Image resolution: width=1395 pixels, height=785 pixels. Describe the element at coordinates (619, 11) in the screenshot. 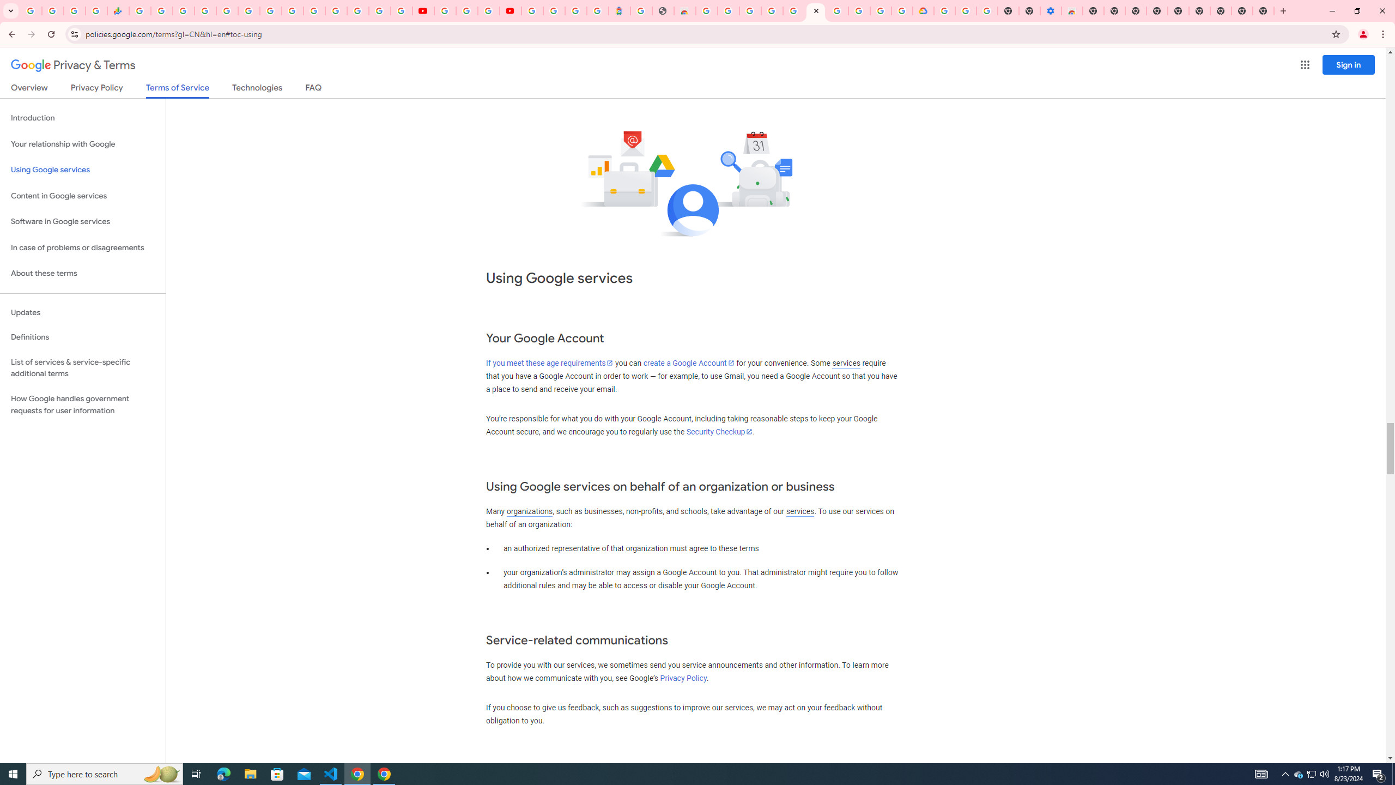

I see `Atour Hotel - Google hotels` at that location.